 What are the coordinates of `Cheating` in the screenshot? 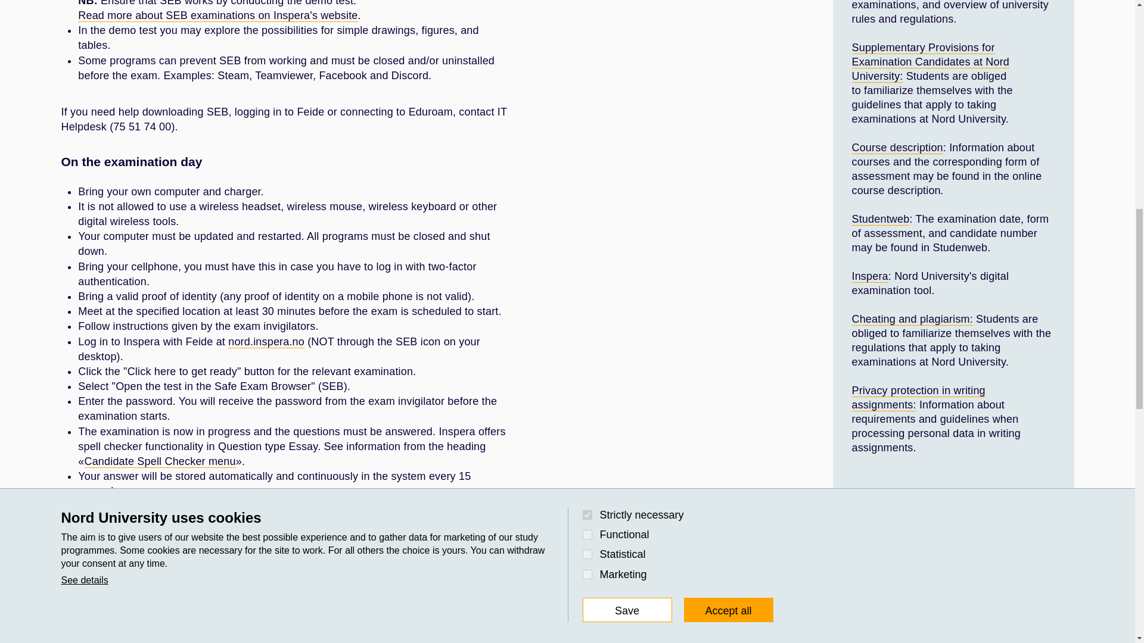 It's located at (913, 319).